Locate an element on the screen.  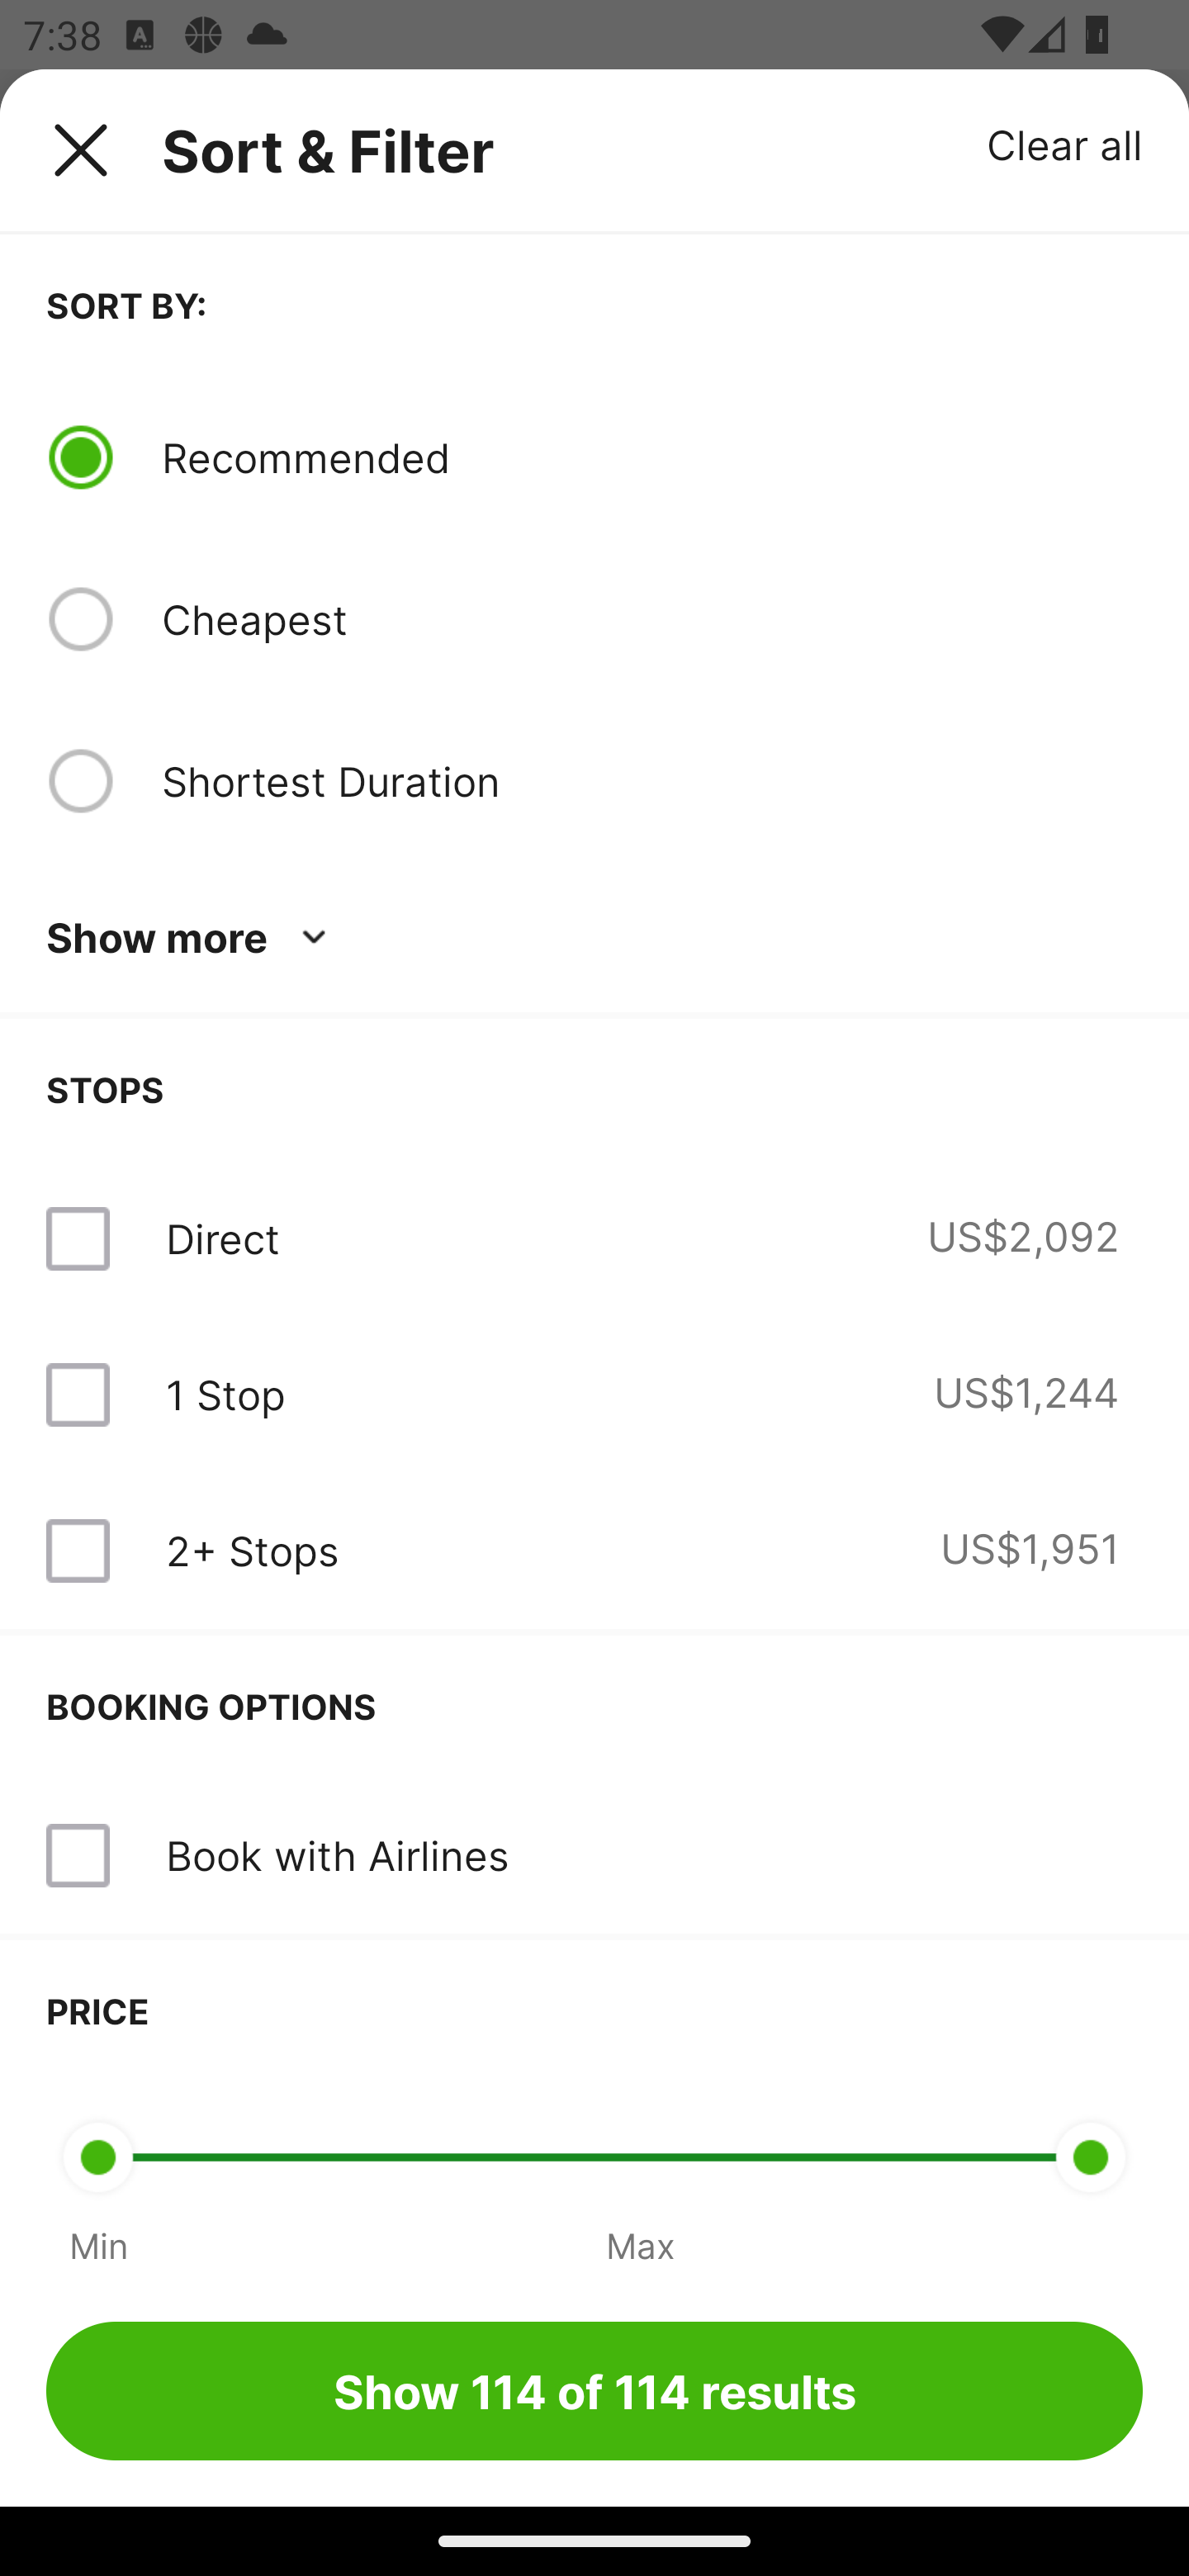
Show 114 of 114 results is located at coordinates (594, 2390).